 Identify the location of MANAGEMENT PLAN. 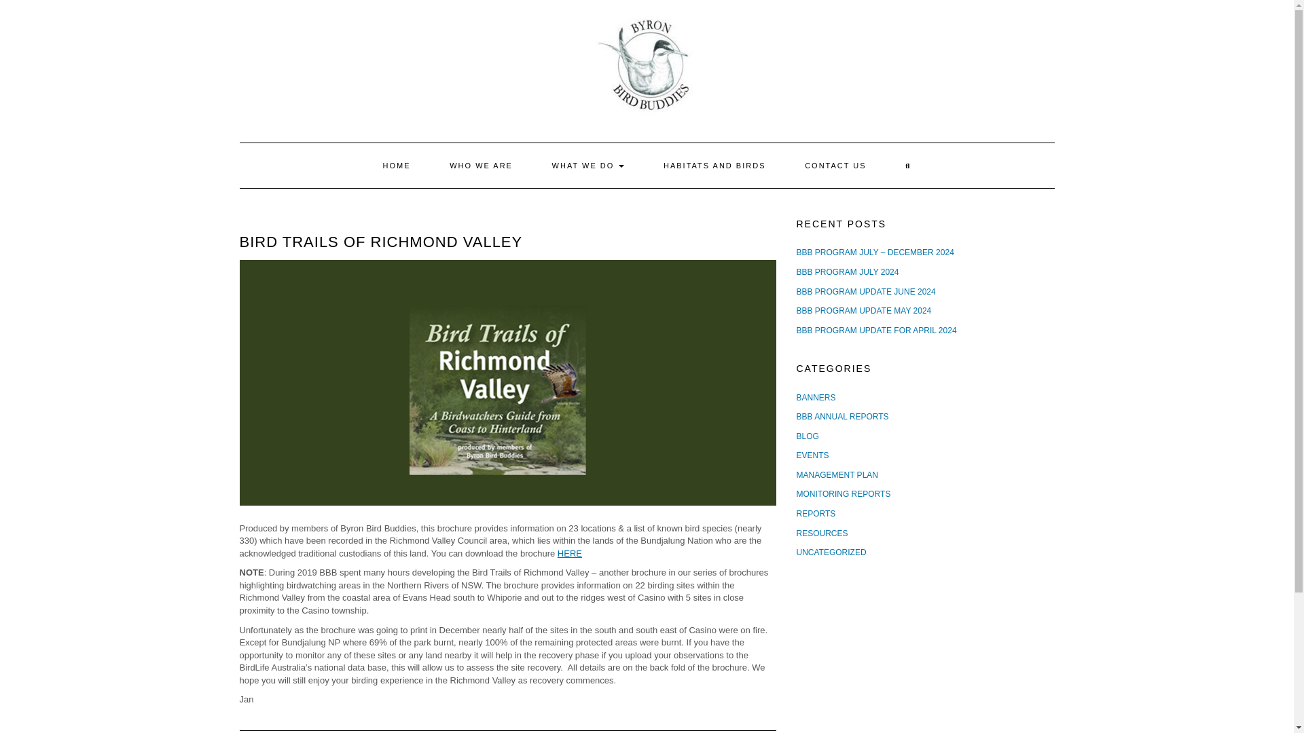
(837, 475).